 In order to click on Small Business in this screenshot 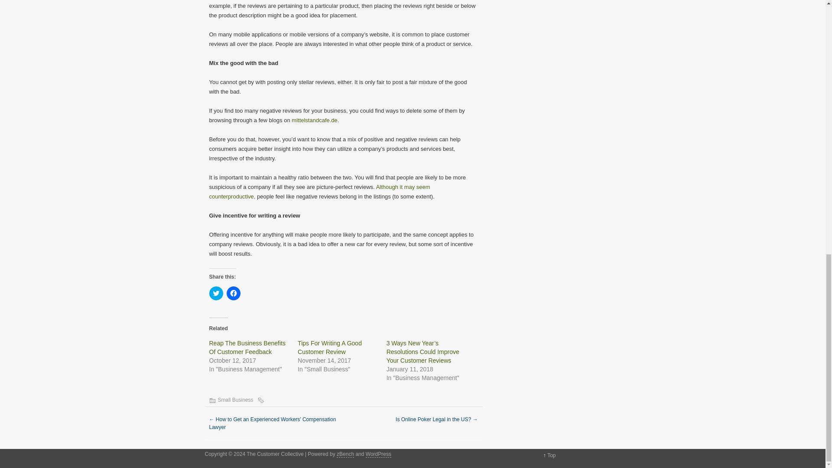, I will do `click(235, 400)`.